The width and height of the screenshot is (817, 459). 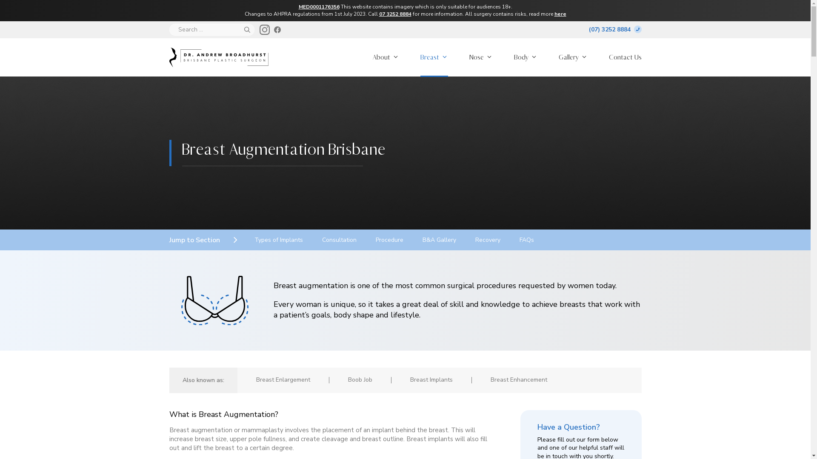 What do you see at coordinates (518, 380) in the screenshot?
I see `Breast Enhancement` at bounding box center [518, 380].